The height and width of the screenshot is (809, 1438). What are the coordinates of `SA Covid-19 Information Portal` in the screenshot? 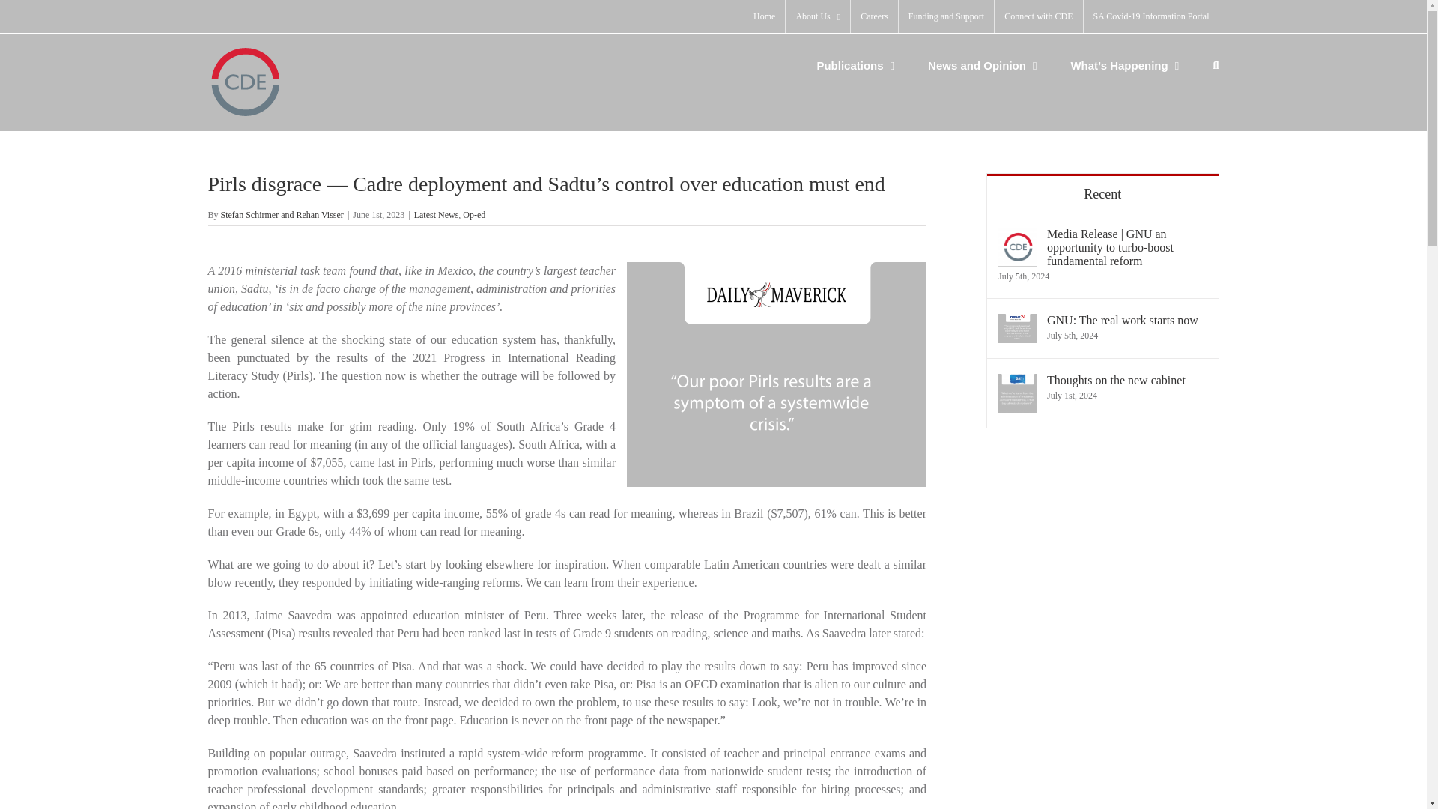 It's located at (1150, 16).